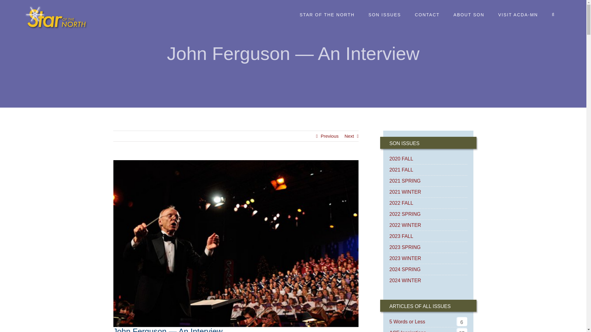 Image resolution: width=591 pixels, height=332 pixels. What do you see at coordinates (469, 15) in the screenshot?
I see `ABOUT SON` at bounding box center [469, 15].